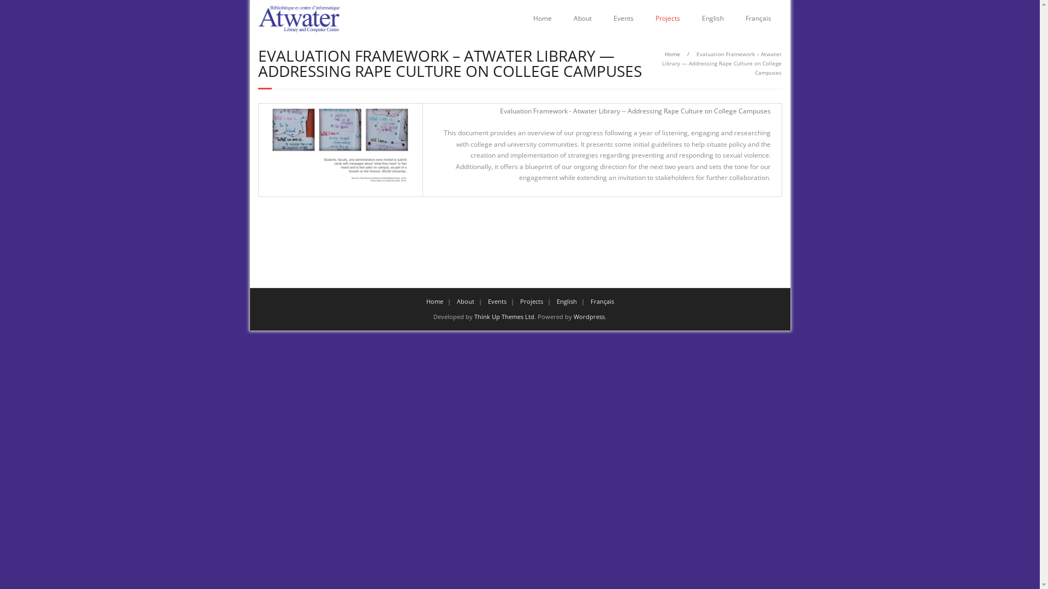 This screenshot has height=589, width=1048. What do you see at coordinates (667, 19) in the screenshot?
I see `Projects` at bounding box center [667, 19].